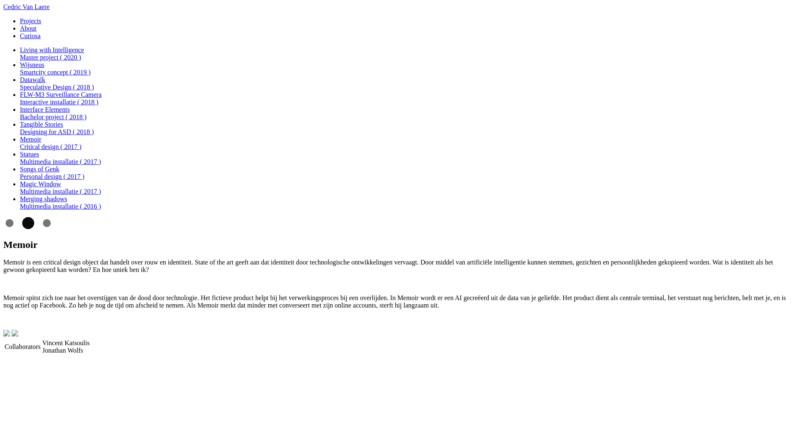  Describe the element at coordinates (51, 147) in the screenshot. I see `Critical design ( 2017 )` at that location.